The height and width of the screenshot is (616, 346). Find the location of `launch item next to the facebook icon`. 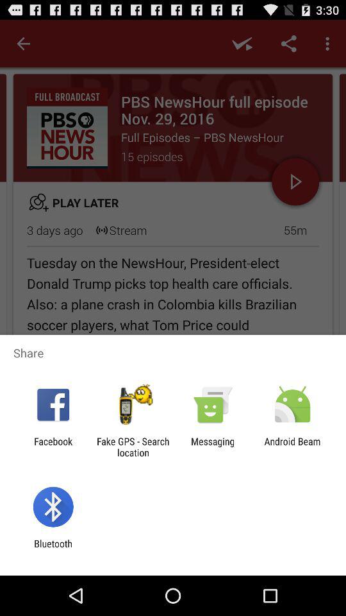

launch item next to the facebook icon is located at coordinates (133, 447).